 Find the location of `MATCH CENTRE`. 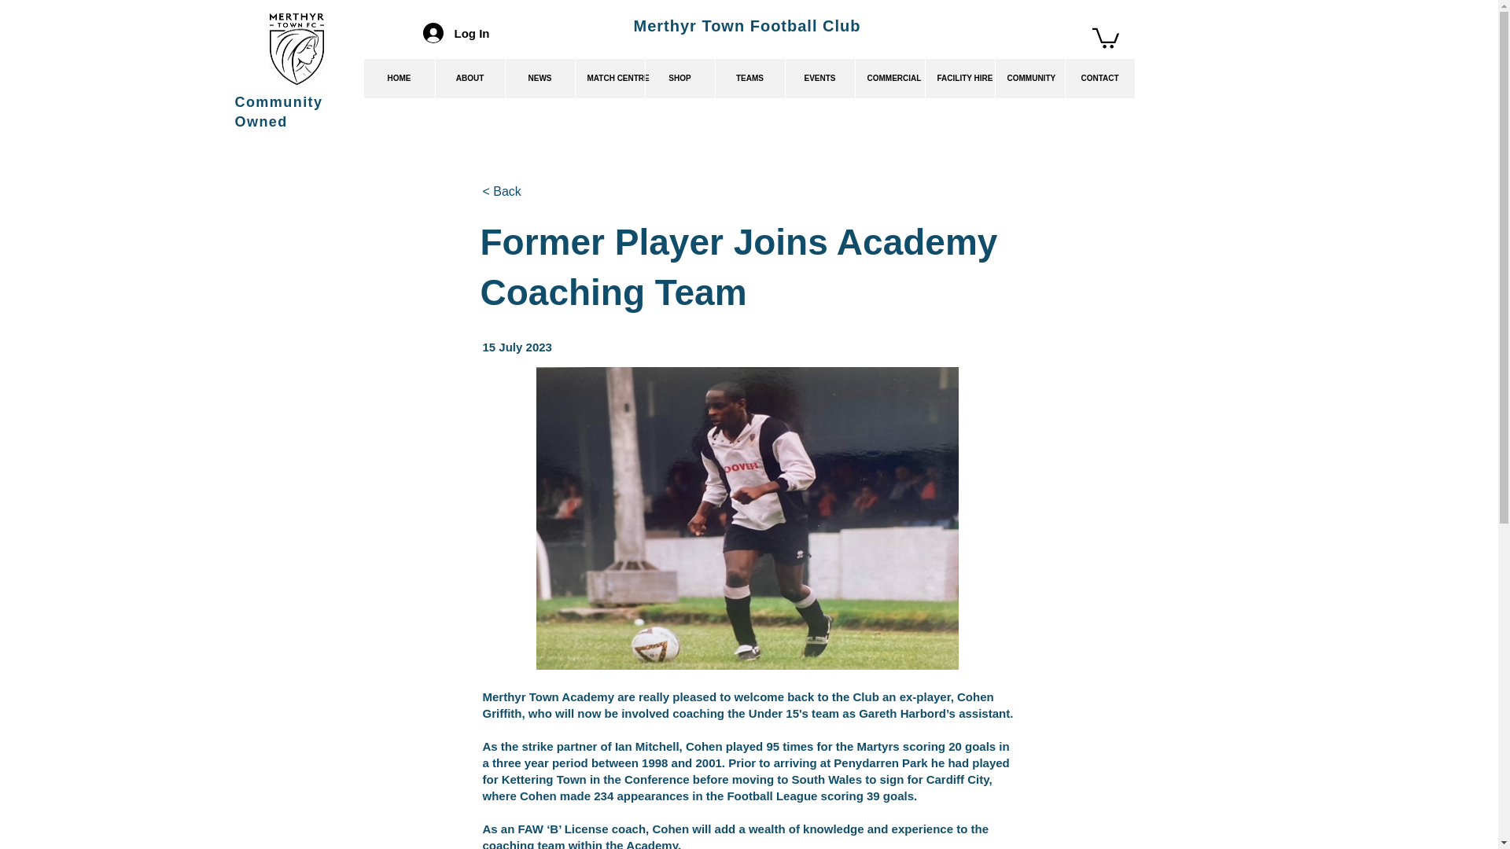

MATCH CENTRE is located at coordinates (609, 79).